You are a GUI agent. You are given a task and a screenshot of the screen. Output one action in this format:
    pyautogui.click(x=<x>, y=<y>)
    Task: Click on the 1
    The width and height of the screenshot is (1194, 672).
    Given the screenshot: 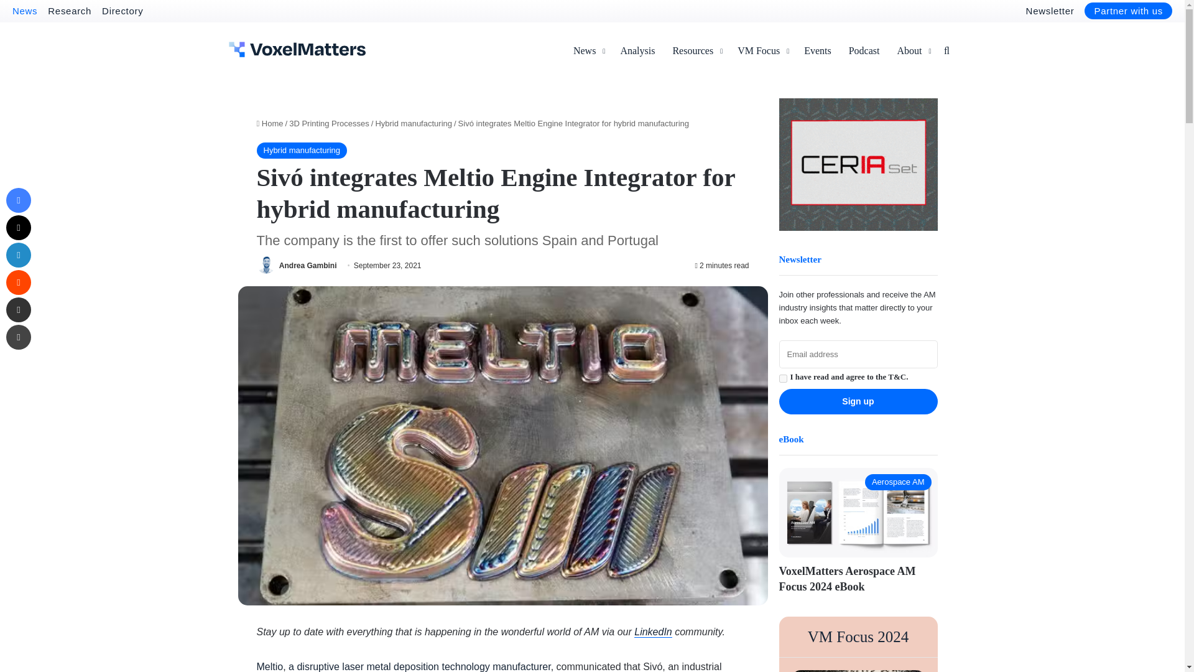 What is the action you would take?
    pyautogui.click(x=782, y=378)
    